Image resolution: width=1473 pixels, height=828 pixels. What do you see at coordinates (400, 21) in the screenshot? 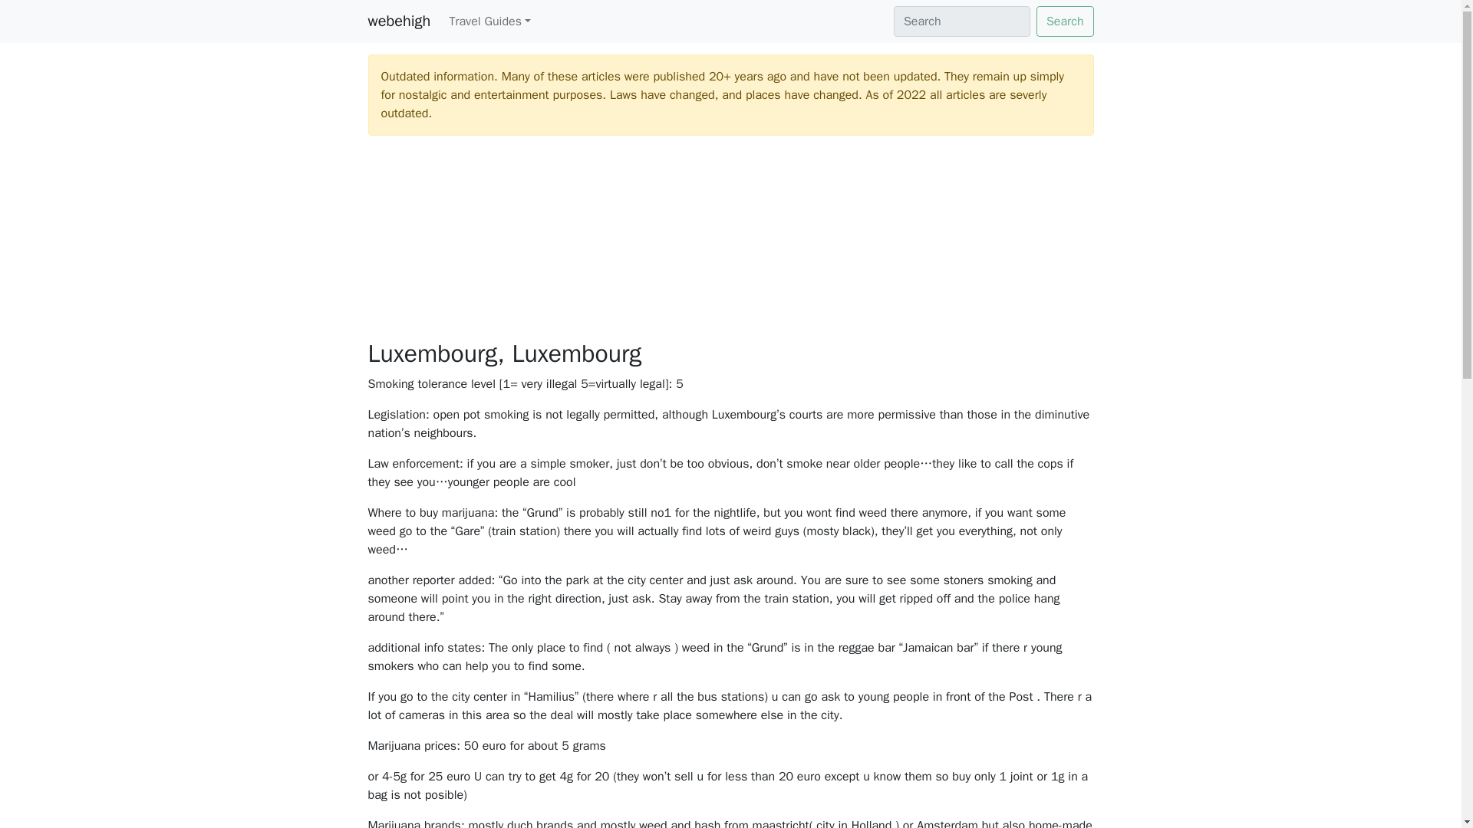
I see `webehigh` at bounding box center [400, 21].